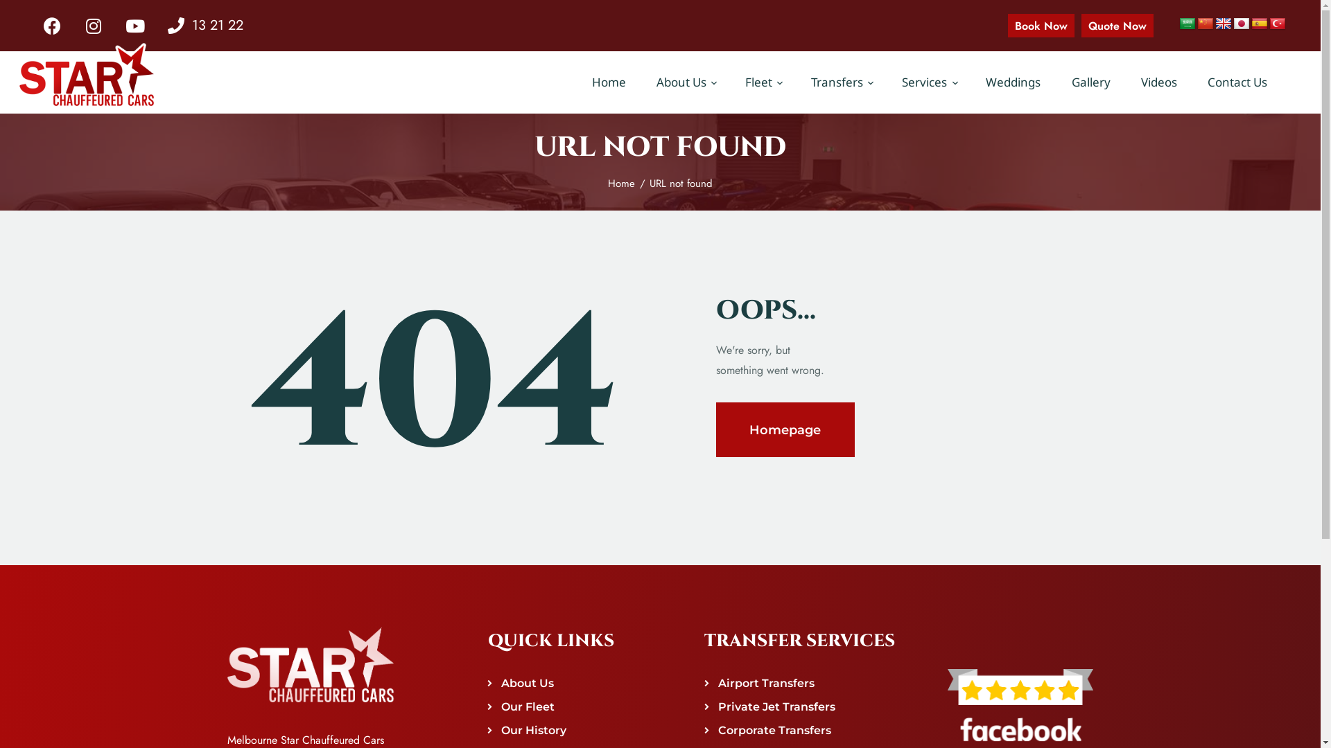 The height and width of the screenshot is (748, 1331). I want to click on Japanese, so click(1242, 24).